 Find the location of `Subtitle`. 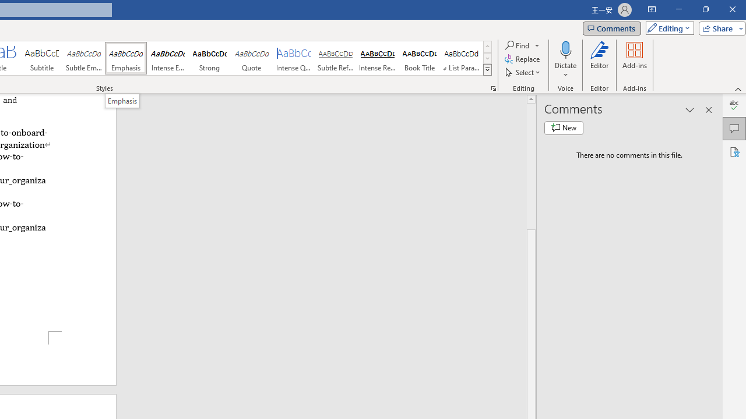

Subtitle is located at coordinates (41, 58).